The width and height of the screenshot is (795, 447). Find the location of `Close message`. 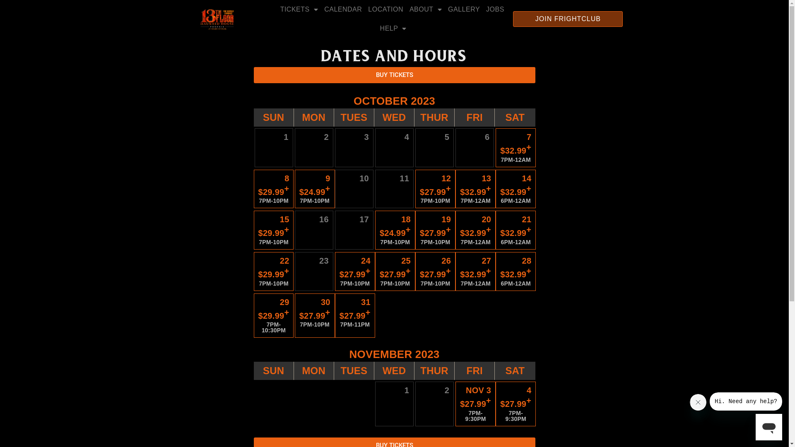

Close message is located at coordinates (698, 402).